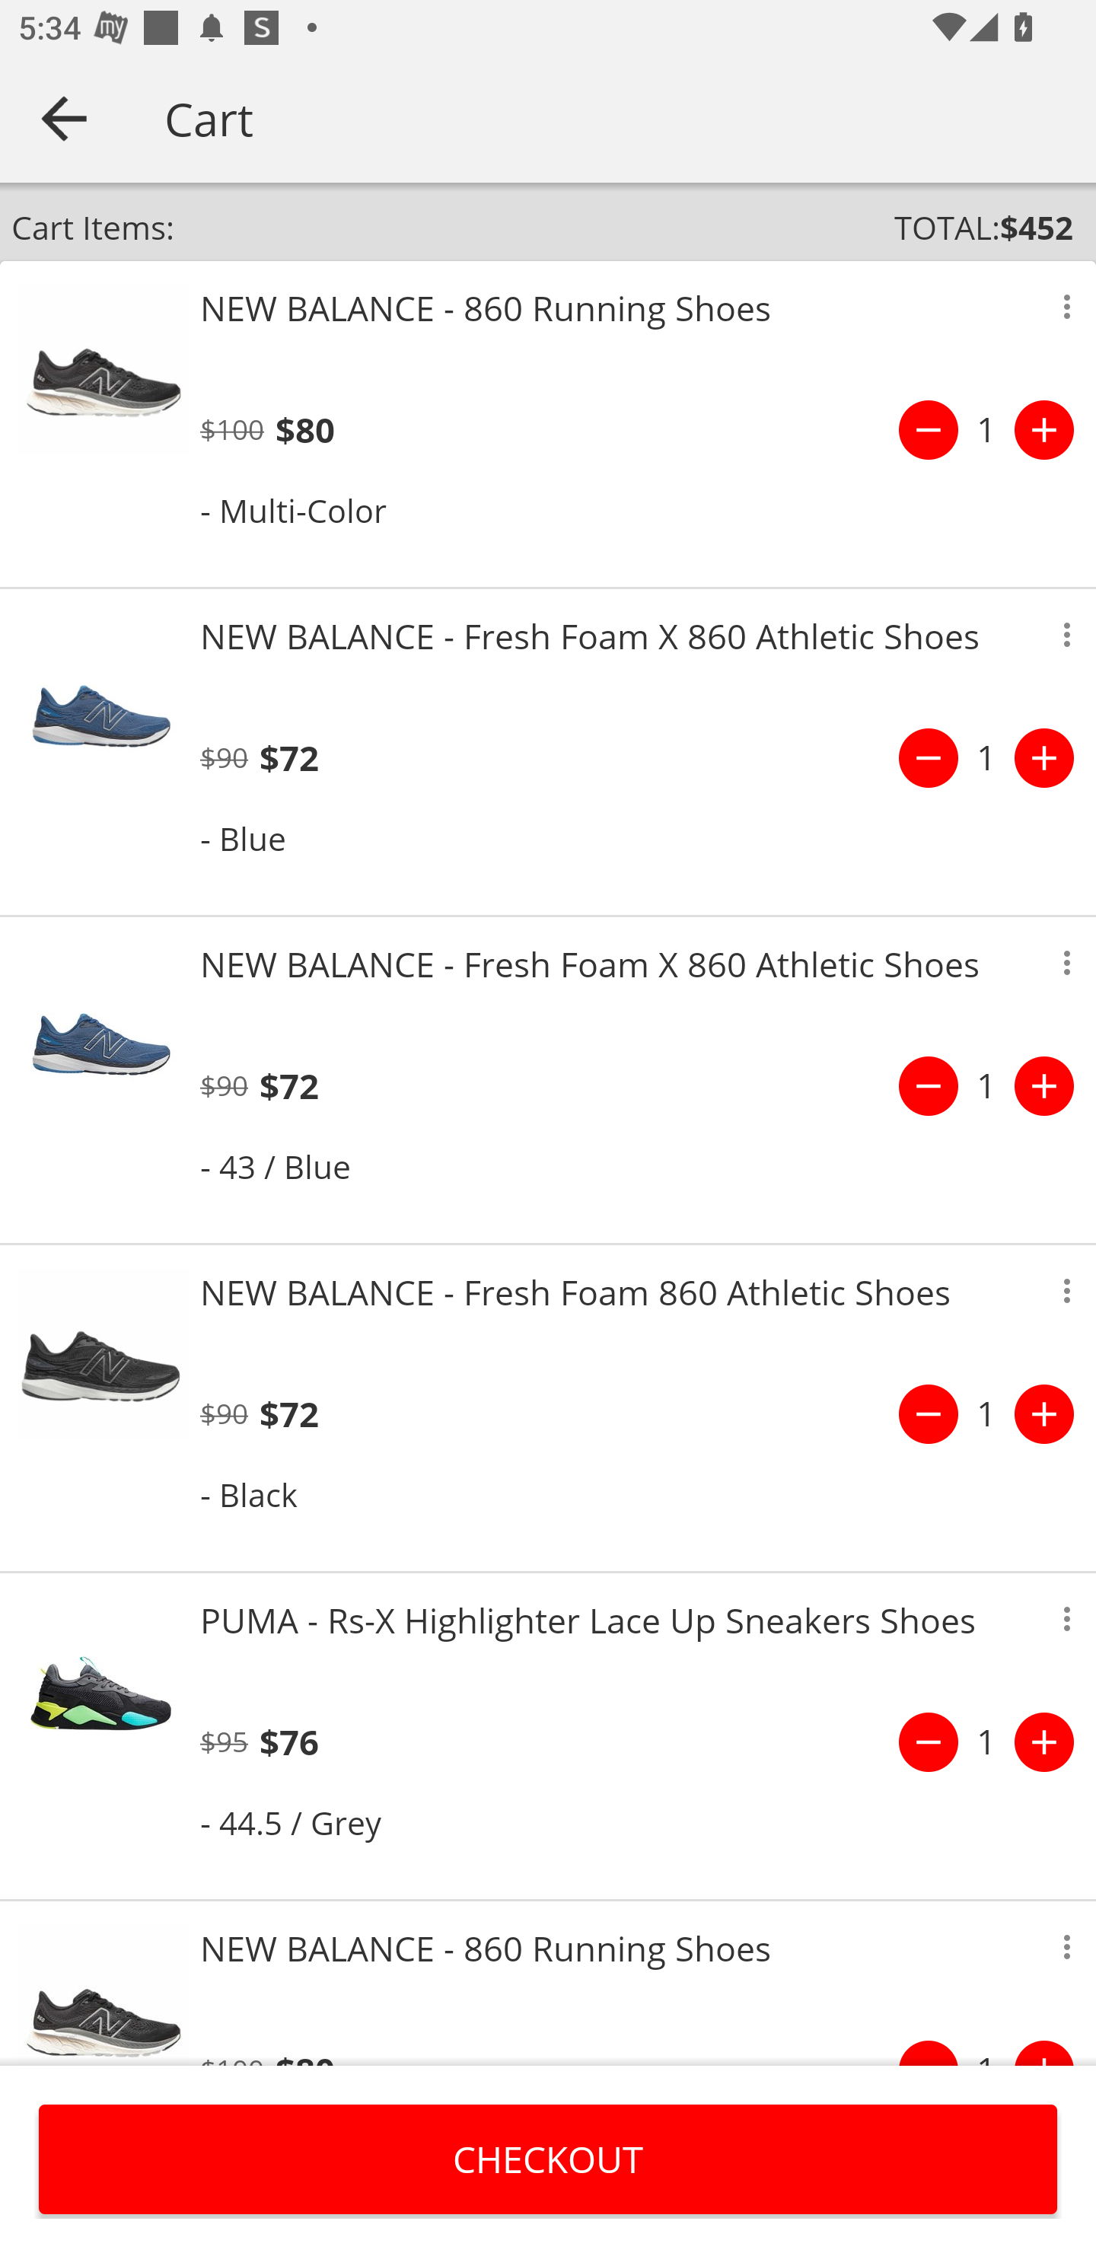  I want to click on CHECKOUT, so click(548, 2159).